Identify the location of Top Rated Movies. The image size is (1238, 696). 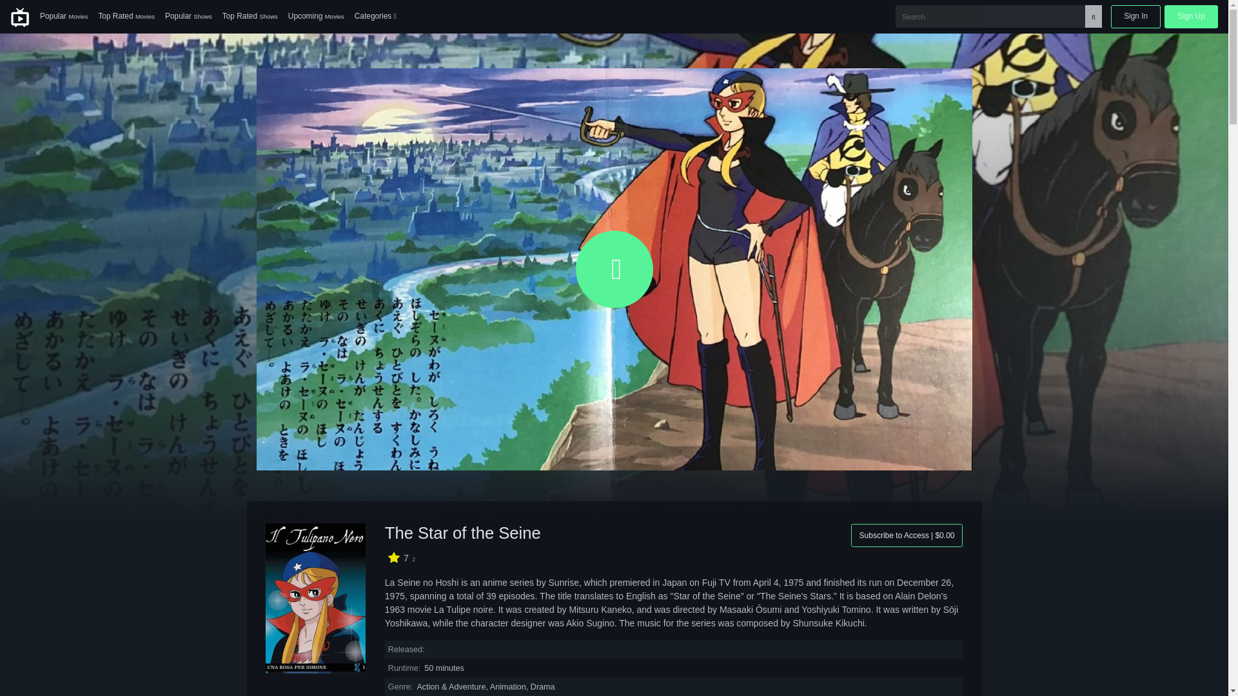
(126, 17).